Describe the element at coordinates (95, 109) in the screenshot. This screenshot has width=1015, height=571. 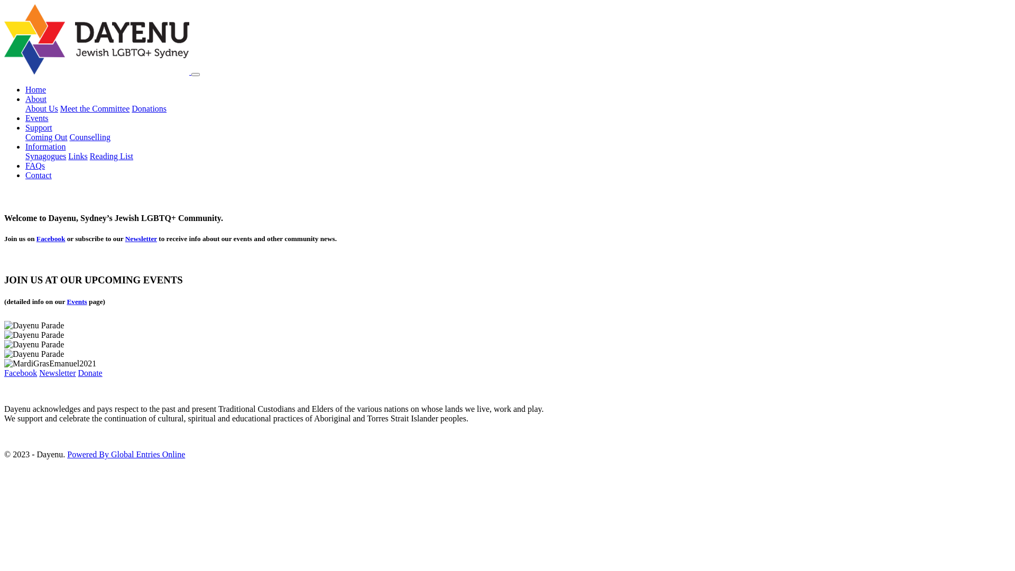
I see `Meet the Committee` at that location.